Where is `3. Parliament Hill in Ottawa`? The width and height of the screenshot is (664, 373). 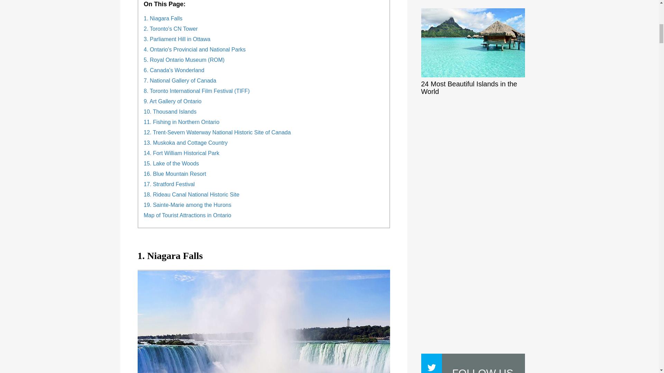
3. Parliament Hill in Ottawa is located at coordinates (177, 39).